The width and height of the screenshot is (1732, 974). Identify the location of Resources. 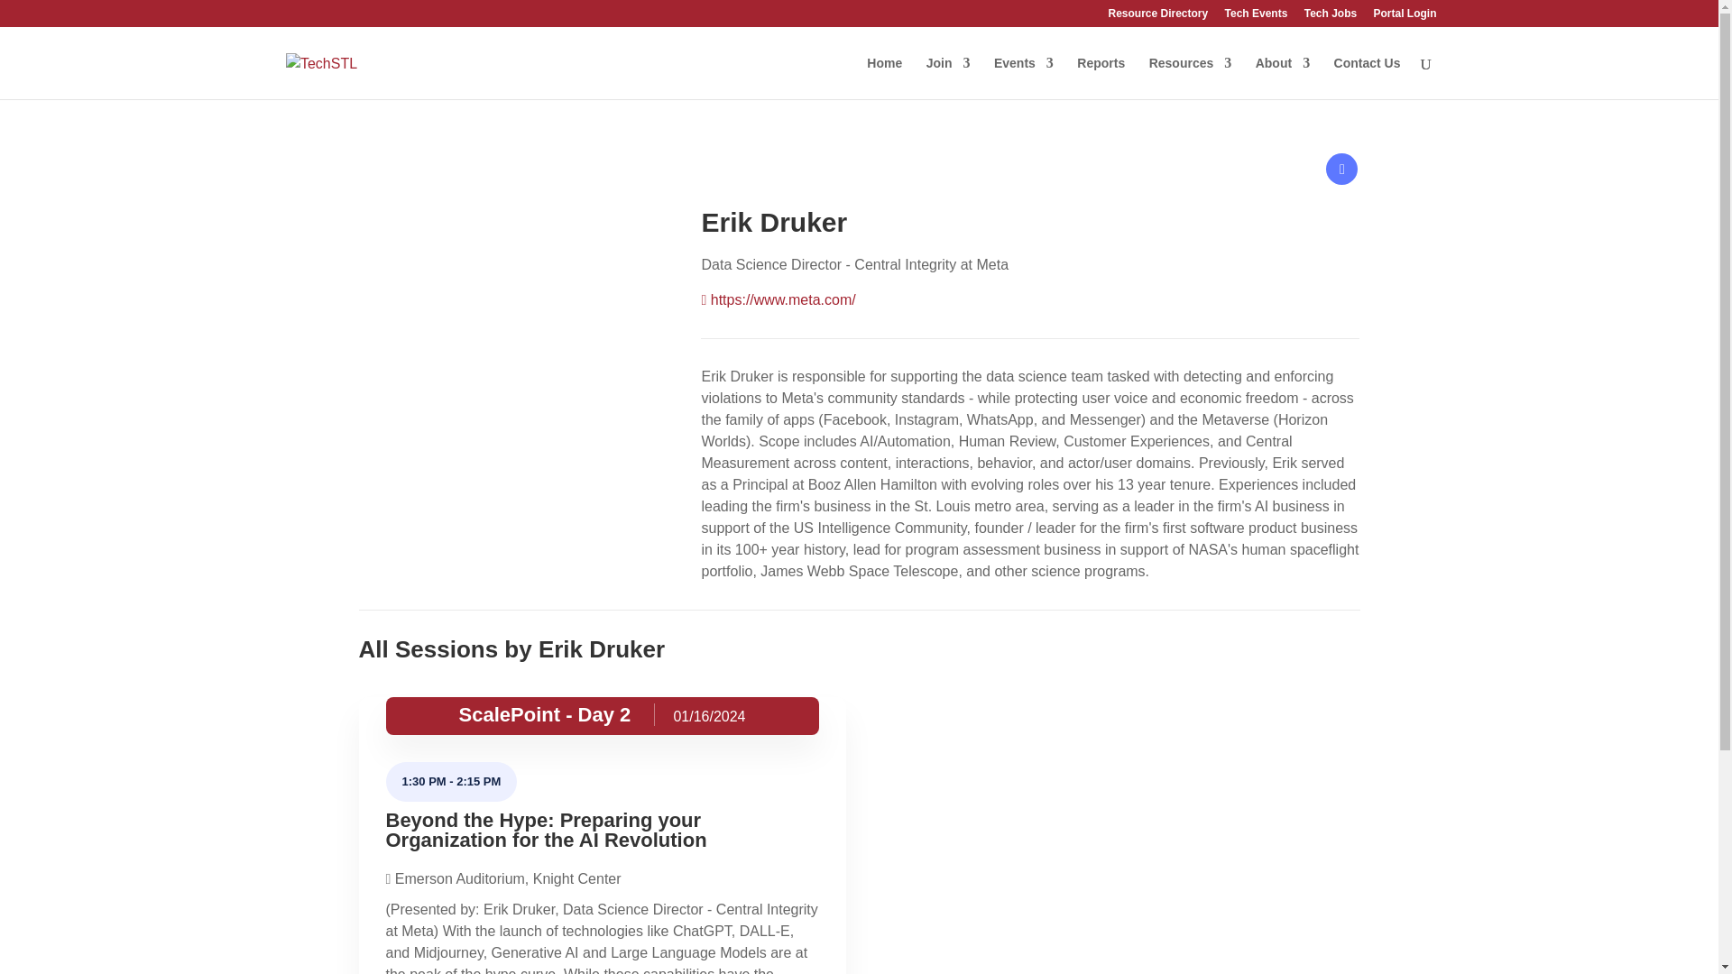
(1191, 78).